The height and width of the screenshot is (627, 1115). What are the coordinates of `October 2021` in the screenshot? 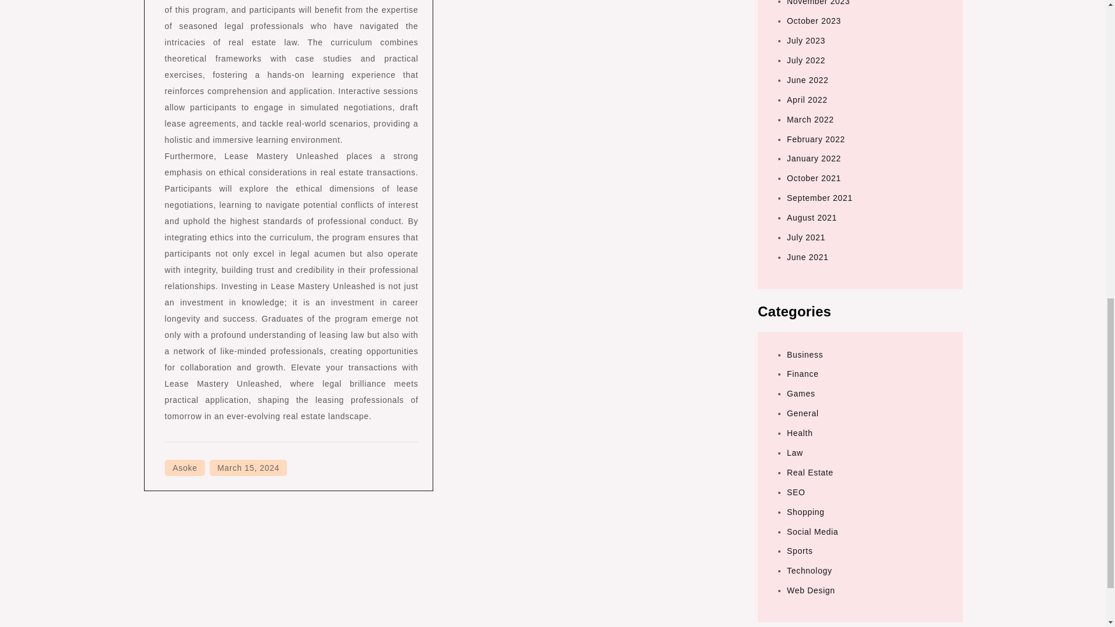 It's located at (814, 178).